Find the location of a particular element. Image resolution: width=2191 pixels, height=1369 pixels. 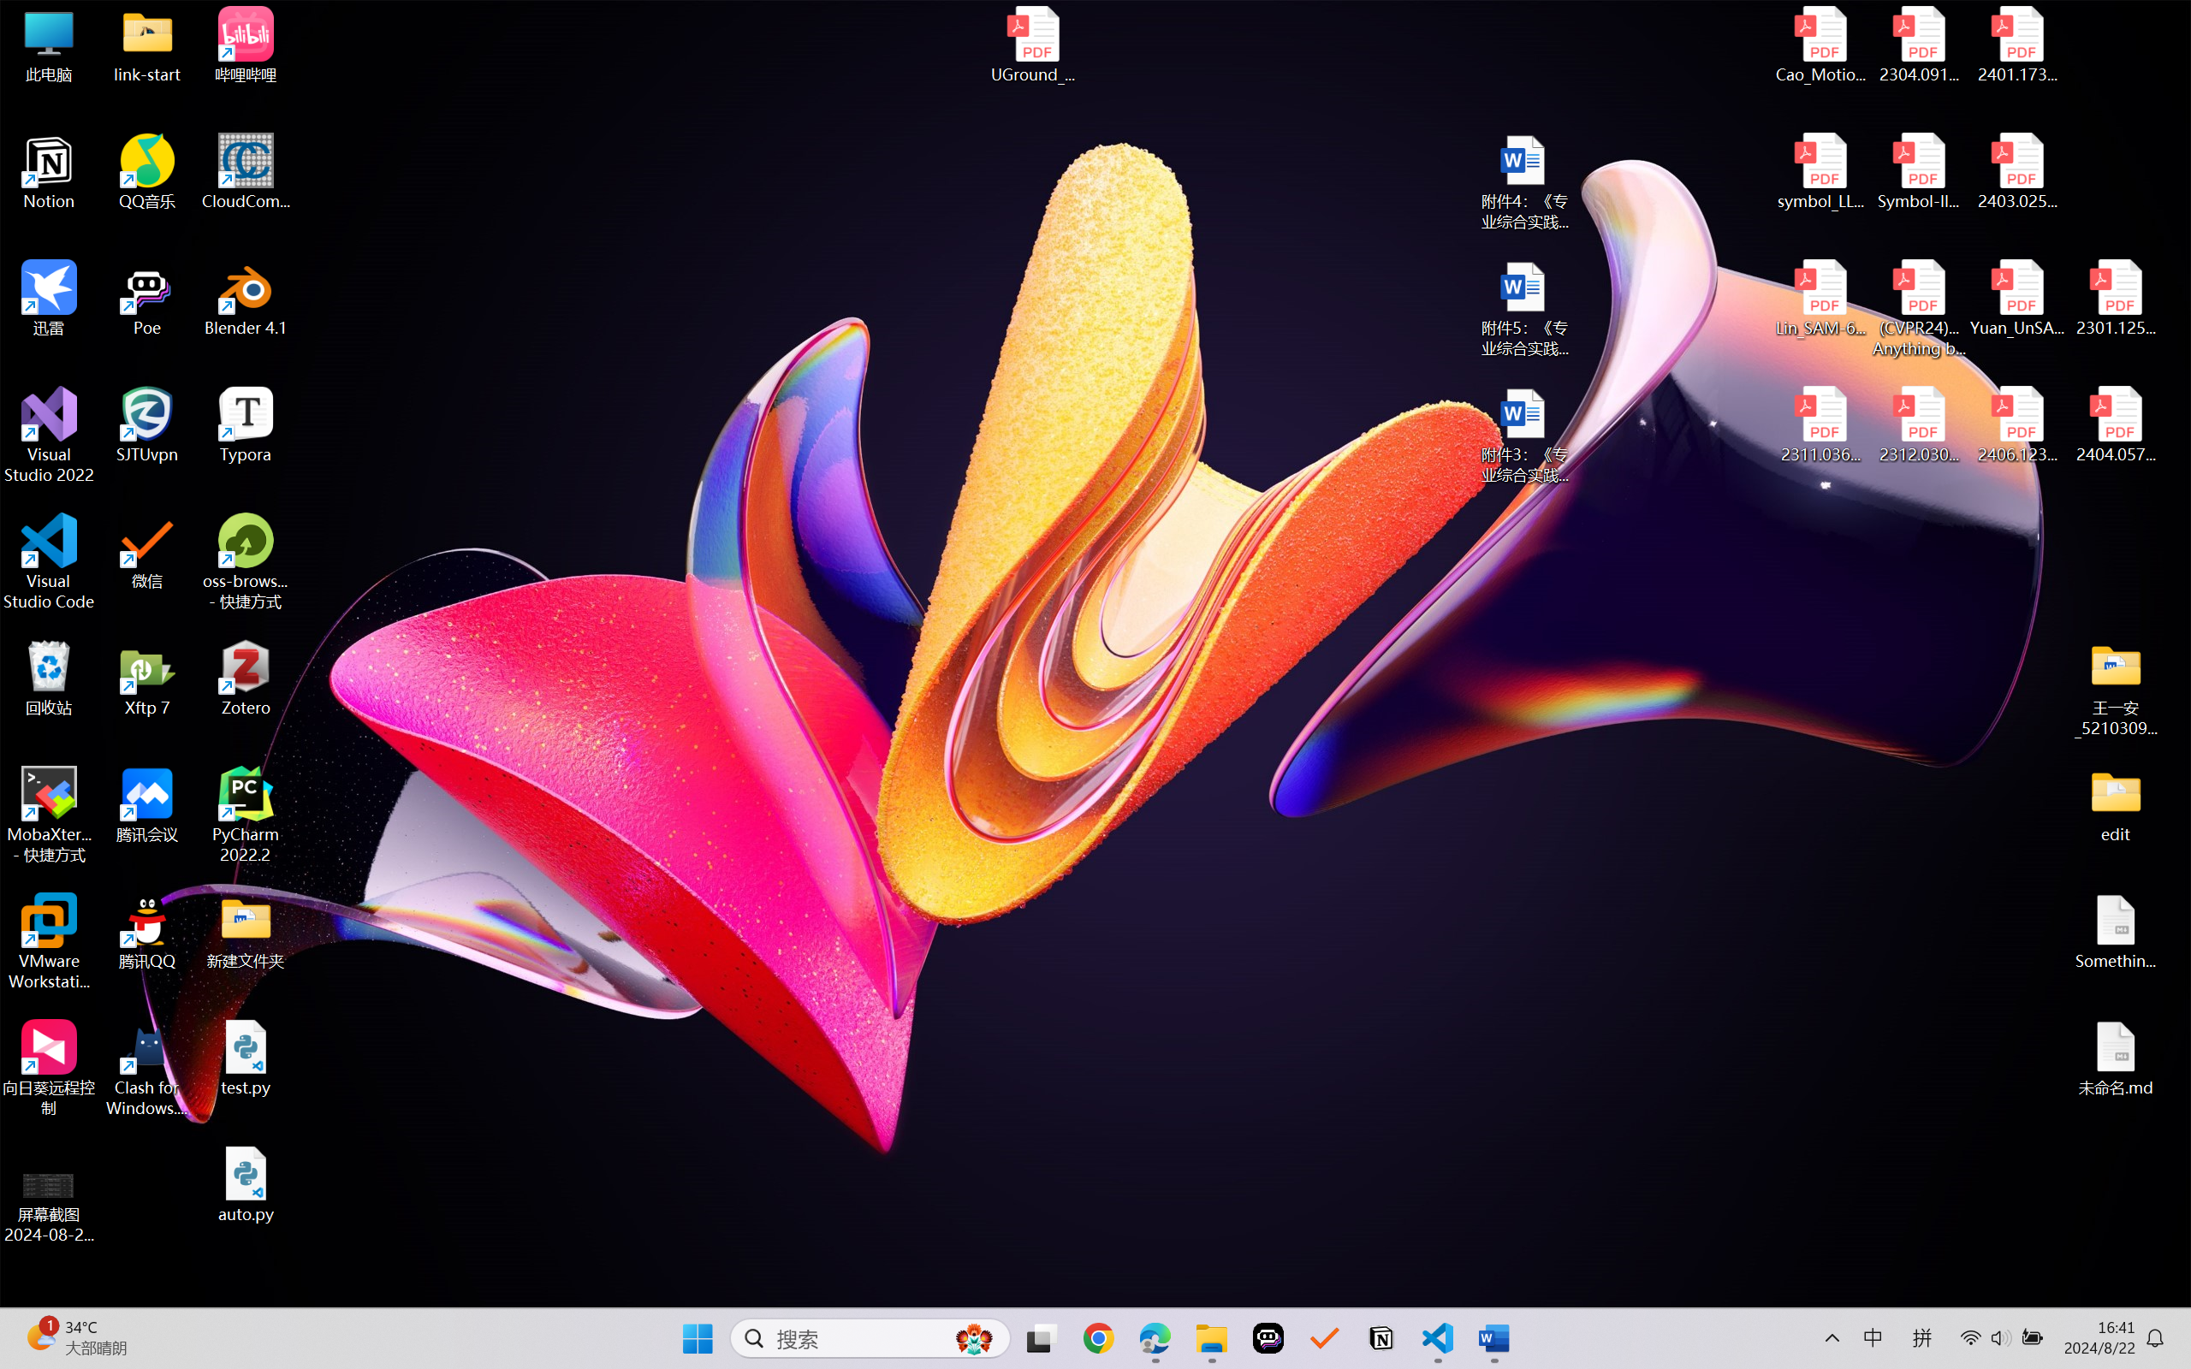

2312.03032v2.pdf is located at coordinates (1919, 425).